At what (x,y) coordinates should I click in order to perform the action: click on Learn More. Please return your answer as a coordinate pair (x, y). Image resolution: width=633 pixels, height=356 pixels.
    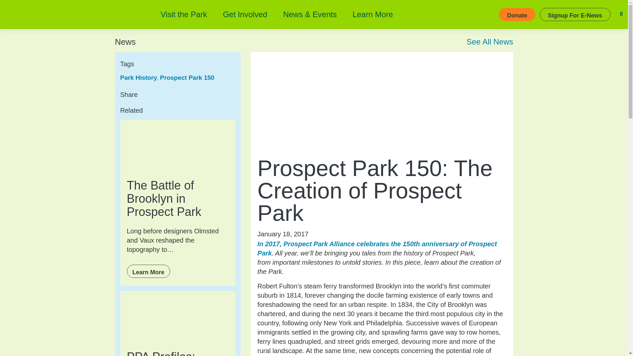
    Looking at the image, I should click on (373, 14).